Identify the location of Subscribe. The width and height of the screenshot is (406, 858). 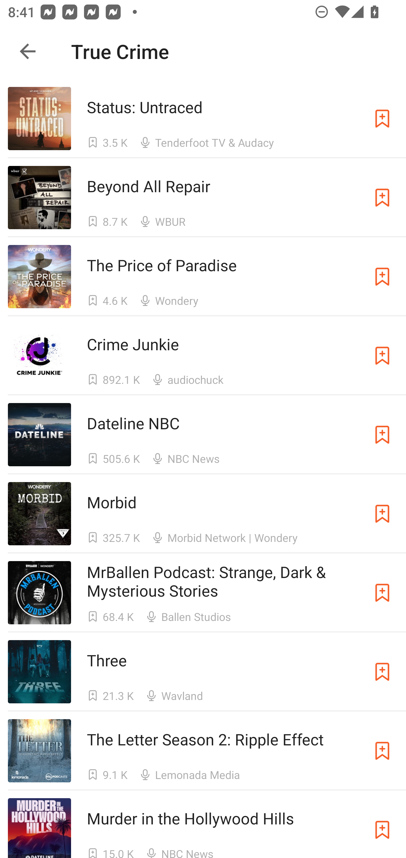
(382, 672).